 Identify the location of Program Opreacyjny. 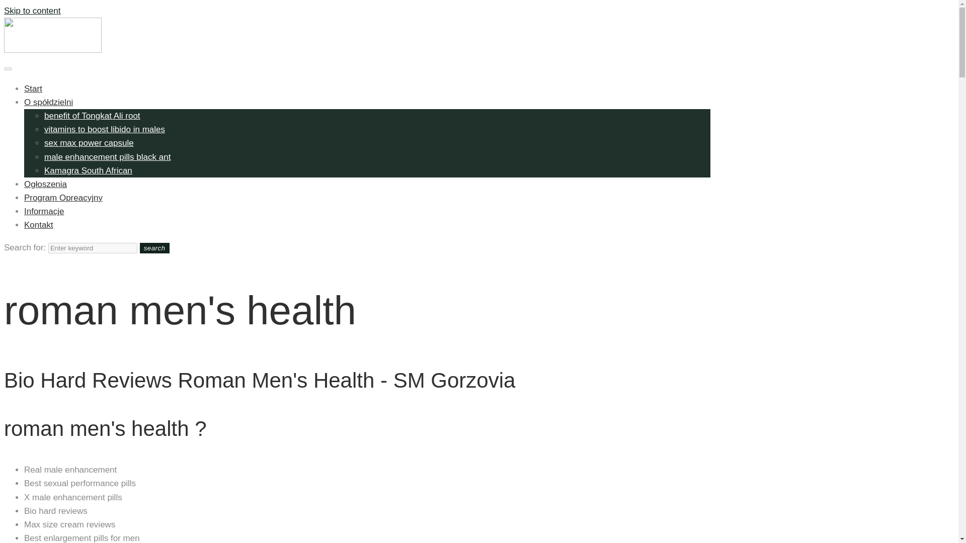
(63, 198).